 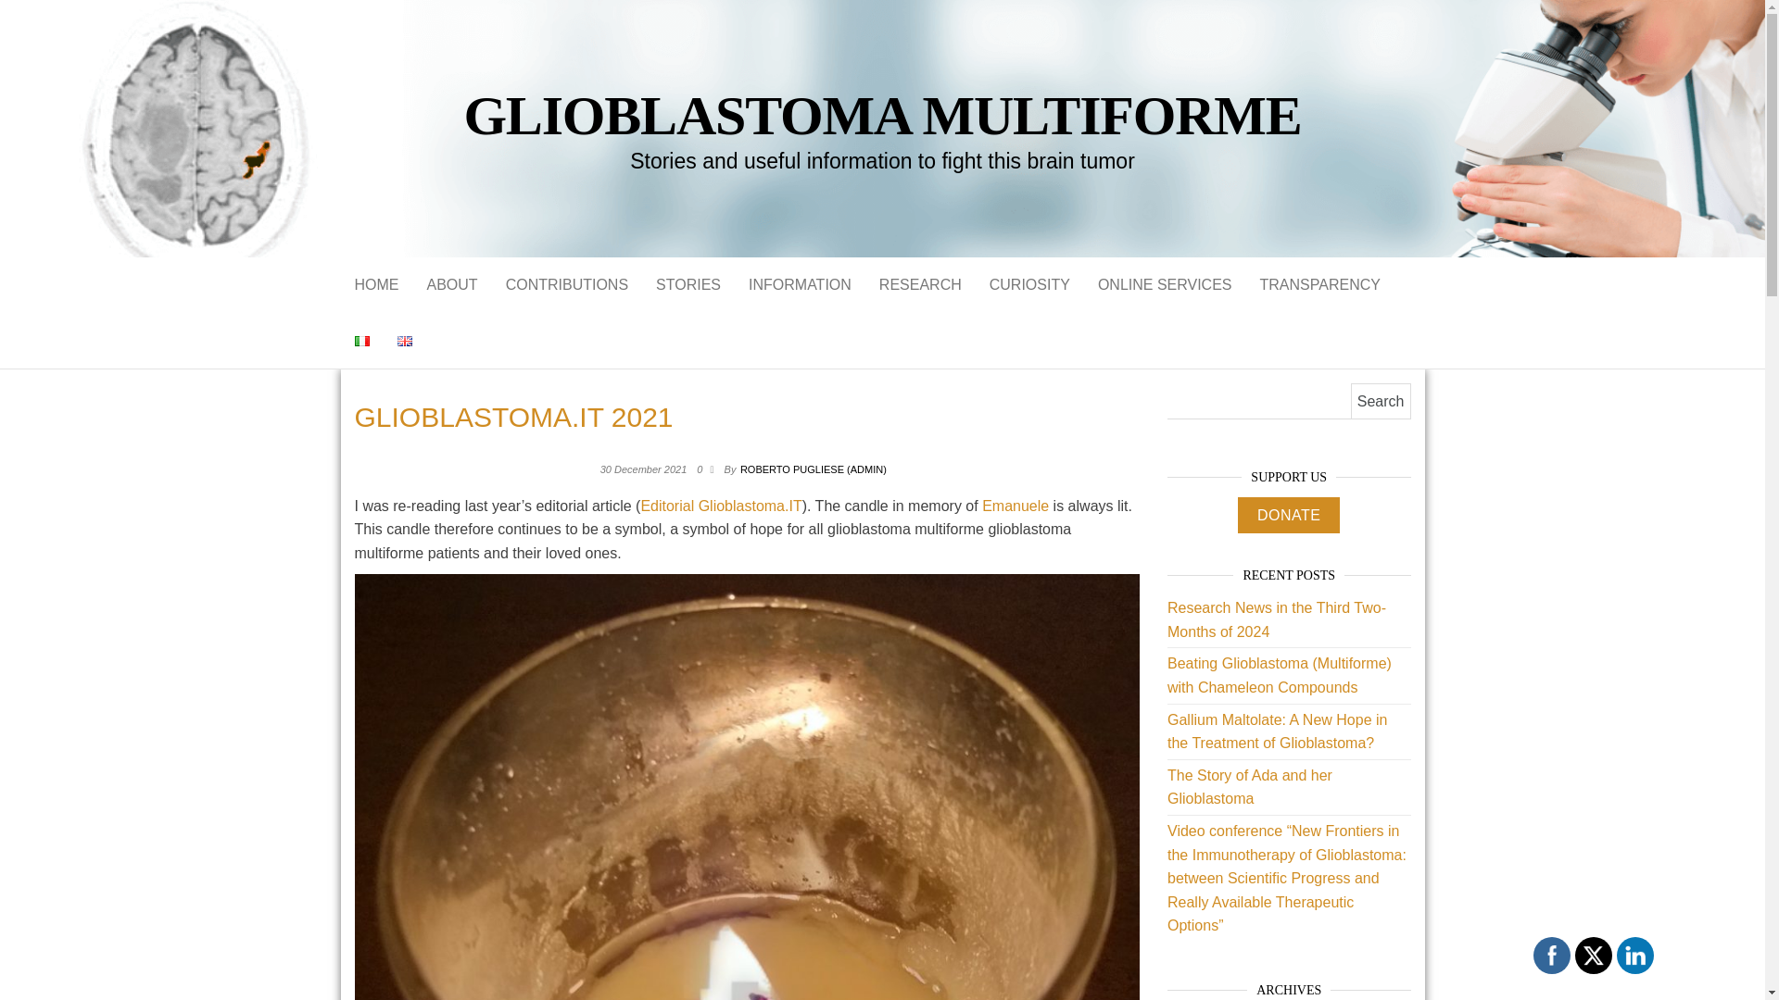 I want to click on Search, so click(x=1381, y=400).